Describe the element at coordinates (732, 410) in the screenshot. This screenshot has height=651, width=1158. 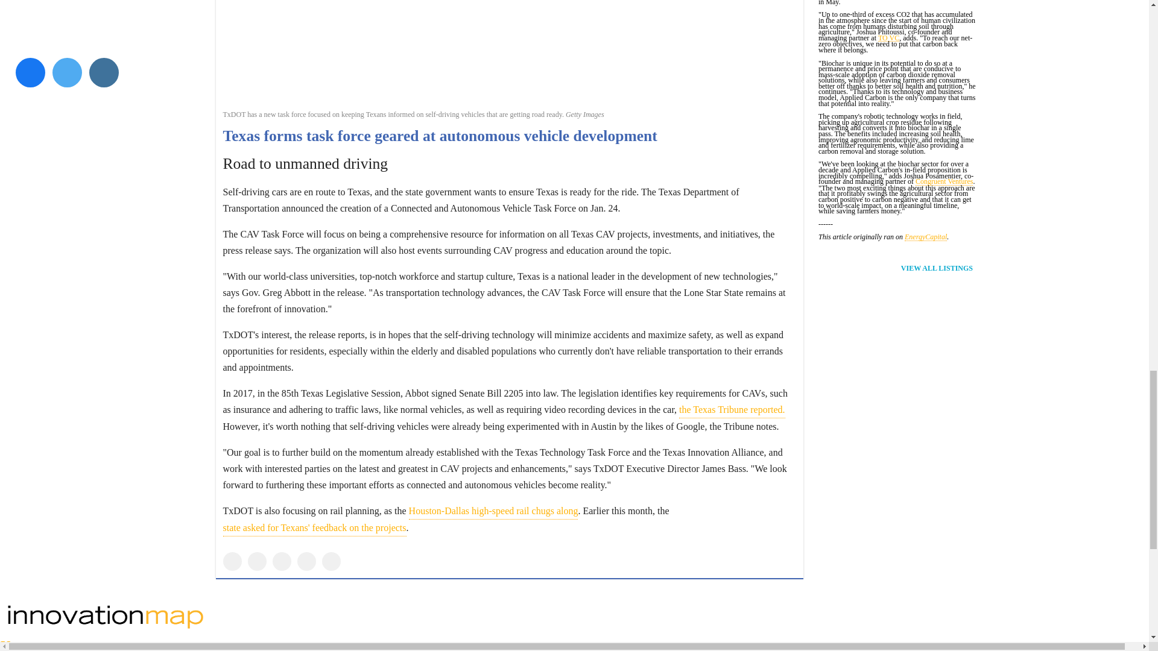
I see `the Texas Tribune reported.` at that location.